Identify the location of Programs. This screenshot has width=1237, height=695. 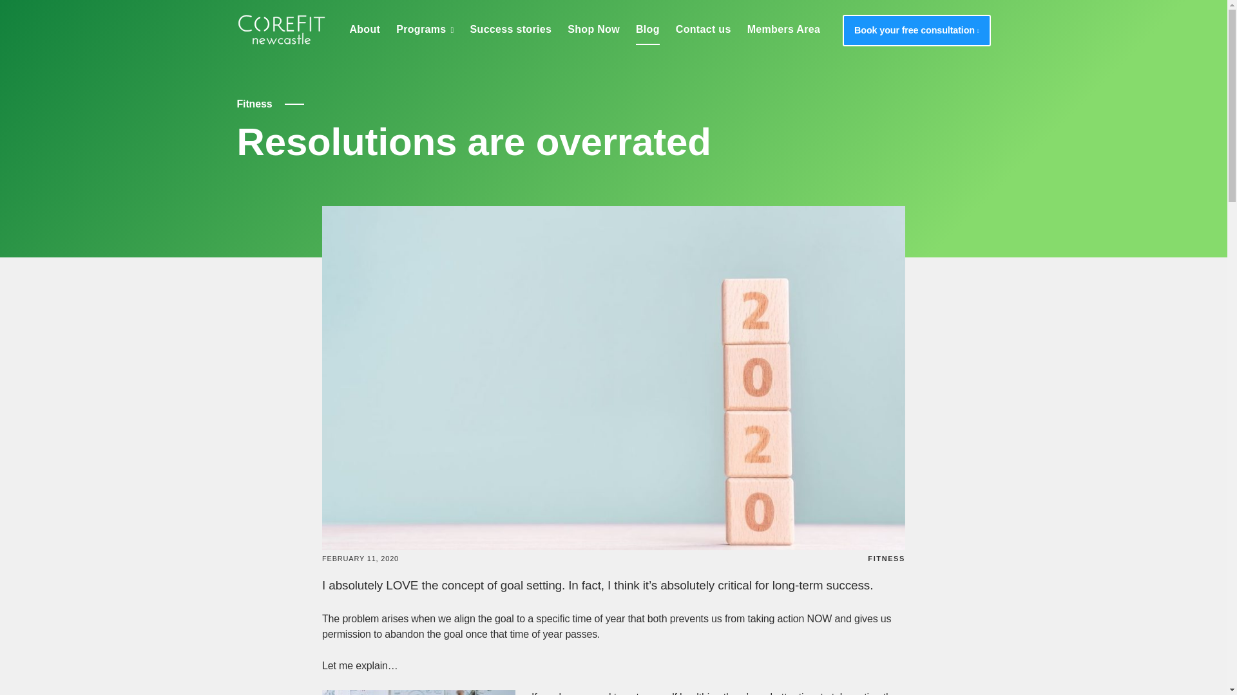
(425, 30).